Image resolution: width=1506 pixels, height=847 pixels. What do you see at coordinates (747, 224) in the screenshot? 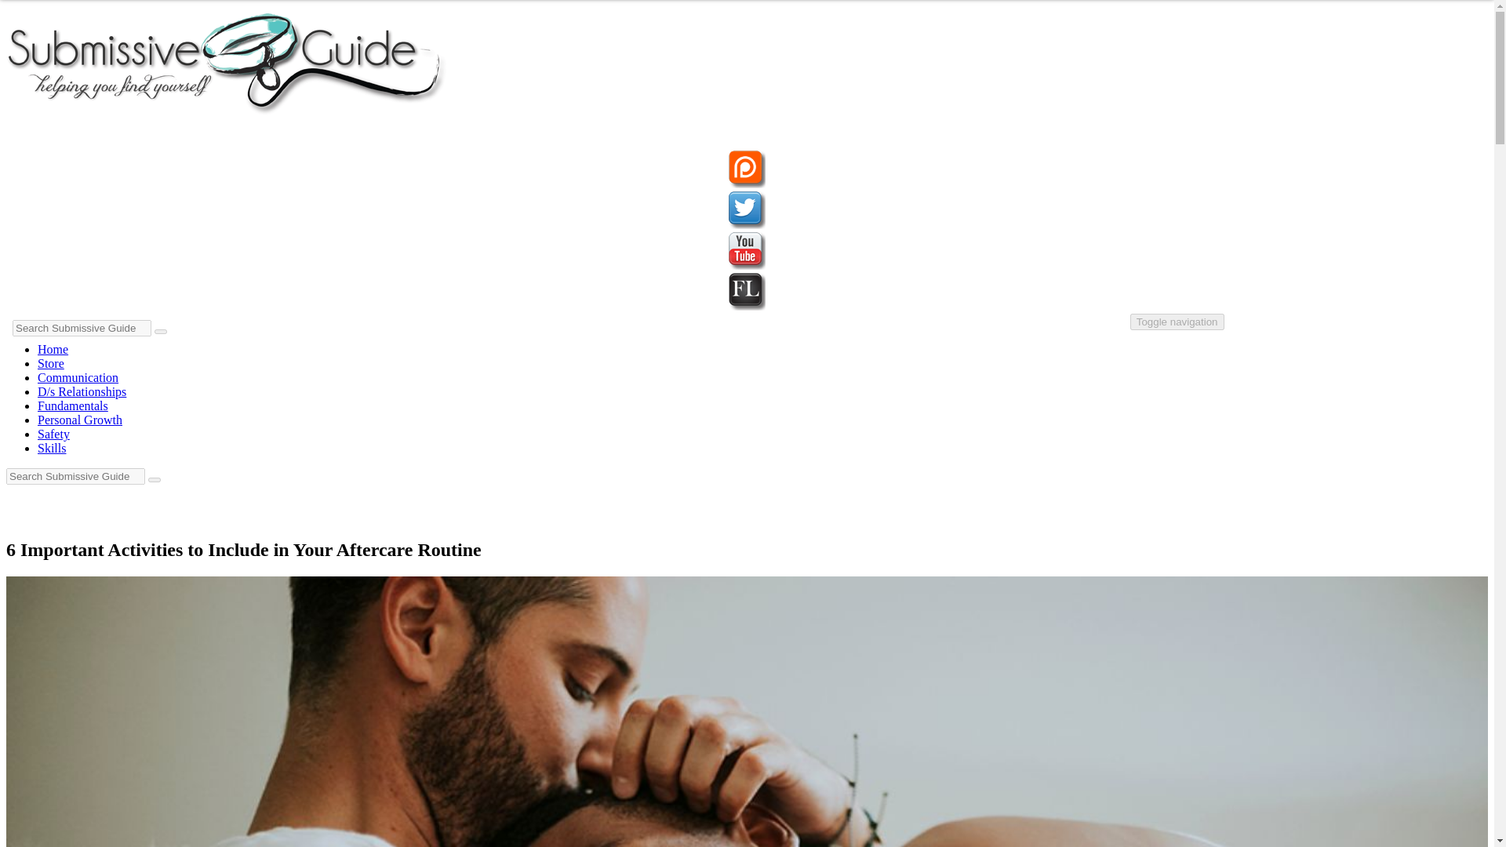
I see `Follow me on twitter!` at bounding box center [747, 224].